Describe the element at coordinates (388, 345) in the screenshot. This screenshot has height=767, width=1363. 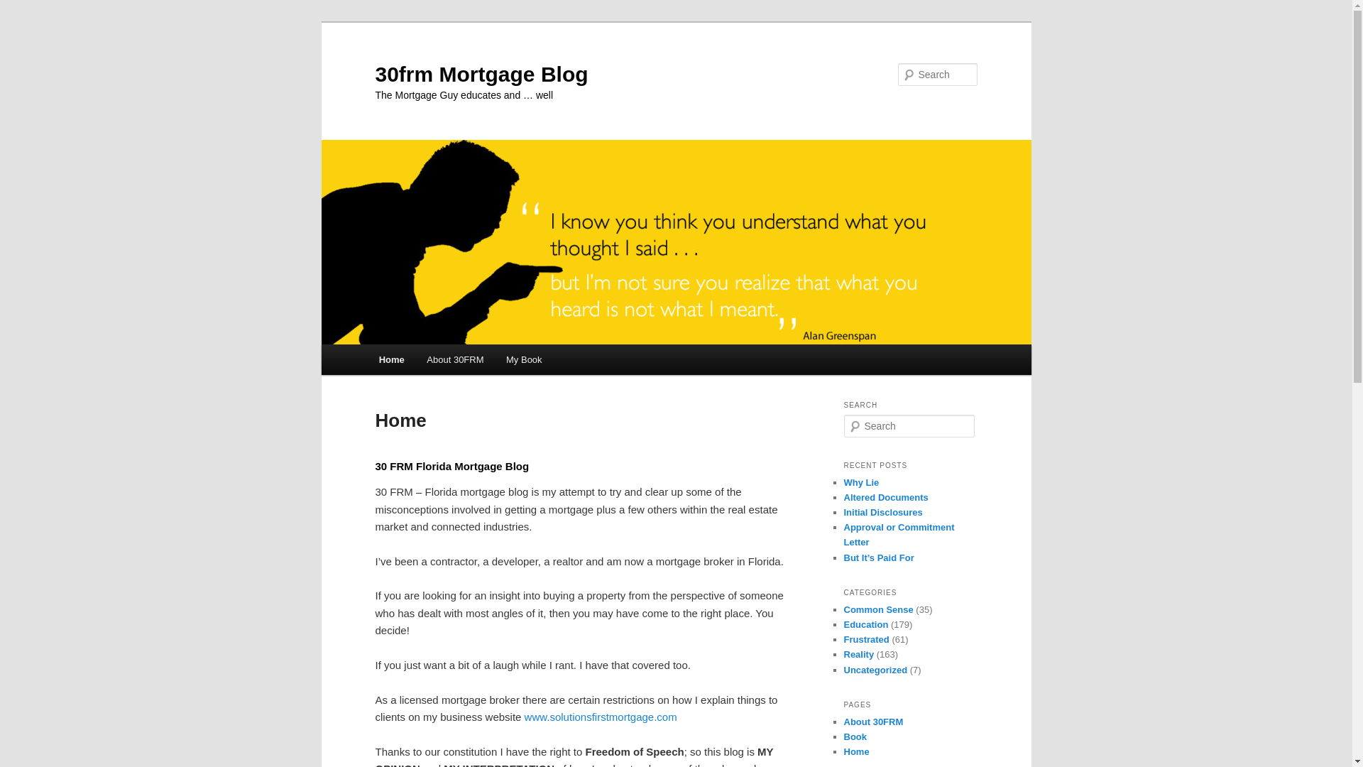
I see `Skip to primary content` at that location.